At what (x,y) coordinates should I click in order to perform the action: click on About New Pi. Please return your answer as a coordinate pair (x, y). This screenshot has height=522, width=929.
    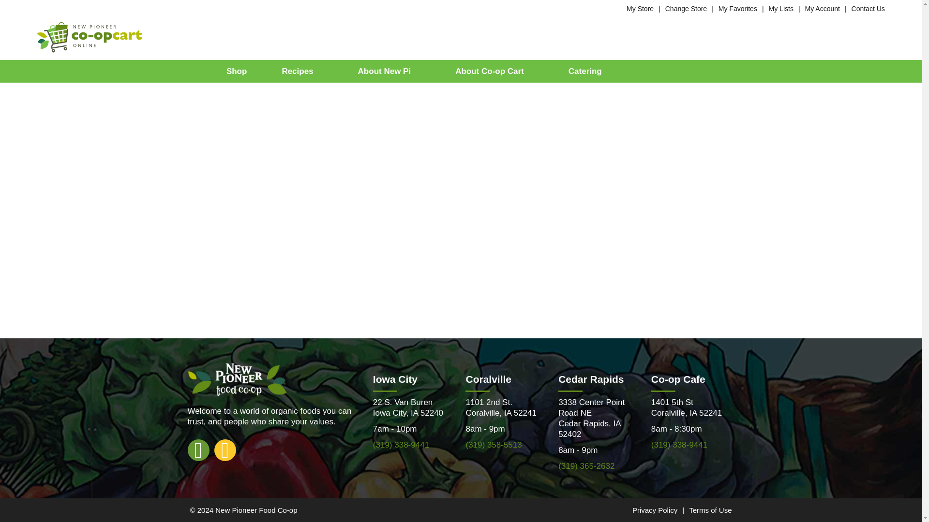
    Looking at the image, I should click on (390, 71).